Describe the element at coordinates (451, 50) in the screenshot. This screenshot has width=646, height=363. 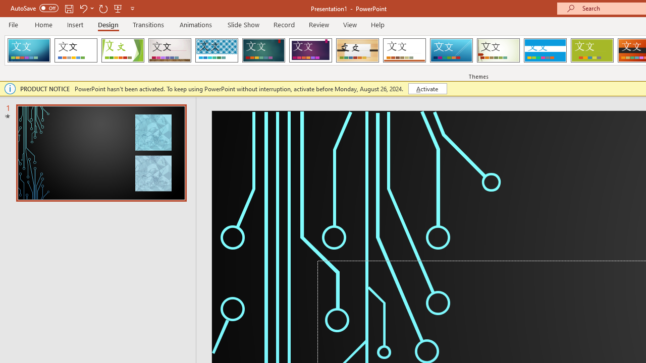
I see `Slice` at that location.